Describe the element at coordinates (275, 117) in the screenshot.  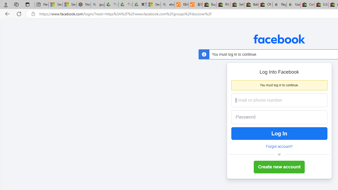
I see `Password` at that location.